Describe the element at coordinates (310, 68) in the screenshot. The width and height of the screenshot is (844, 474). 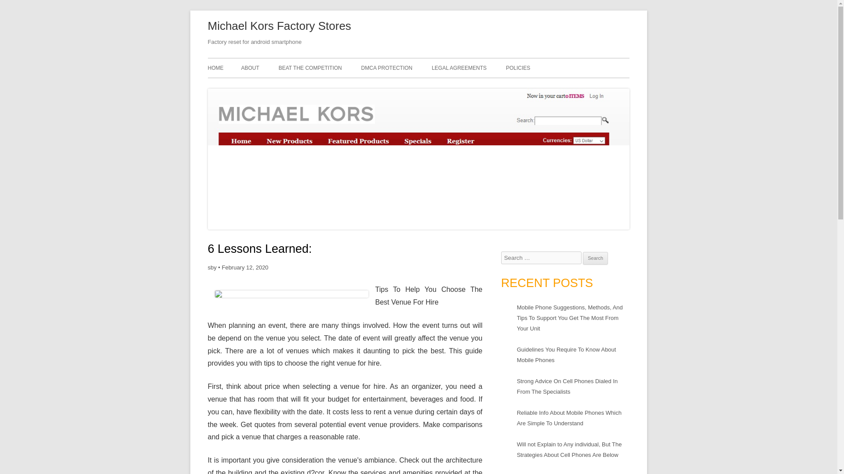
I see `BEAT THE COMPETITION` at that location.